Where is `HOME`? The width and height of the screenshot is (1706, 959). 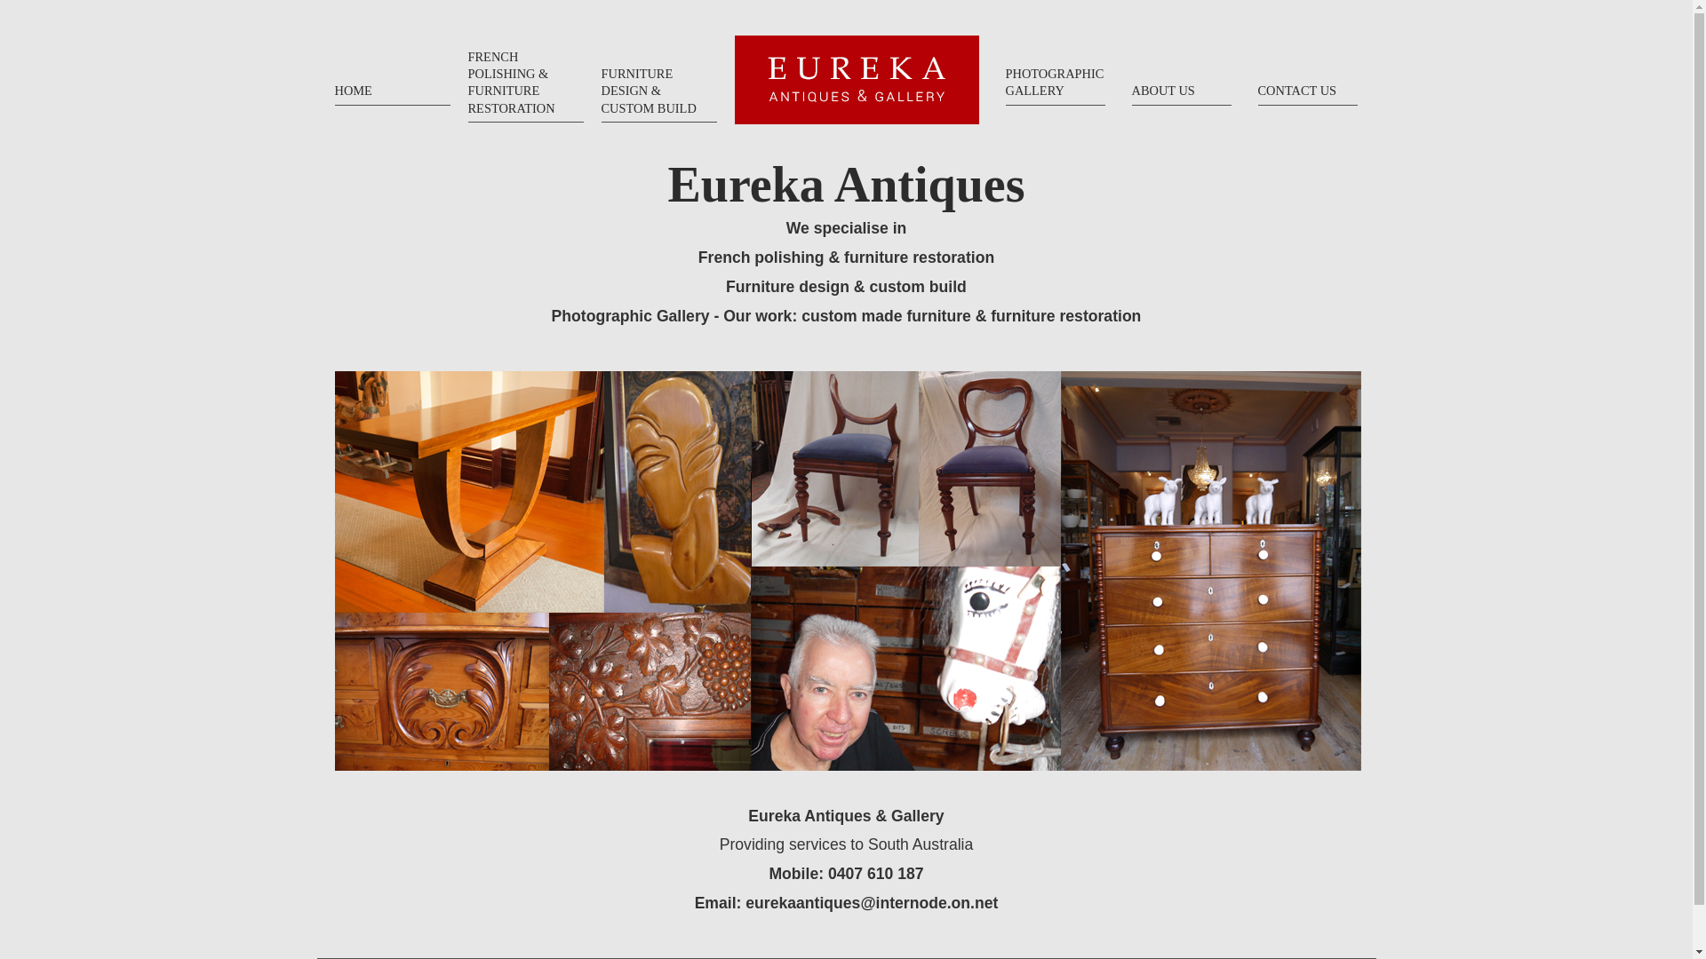
HOME is located at coordinates (392, 75).